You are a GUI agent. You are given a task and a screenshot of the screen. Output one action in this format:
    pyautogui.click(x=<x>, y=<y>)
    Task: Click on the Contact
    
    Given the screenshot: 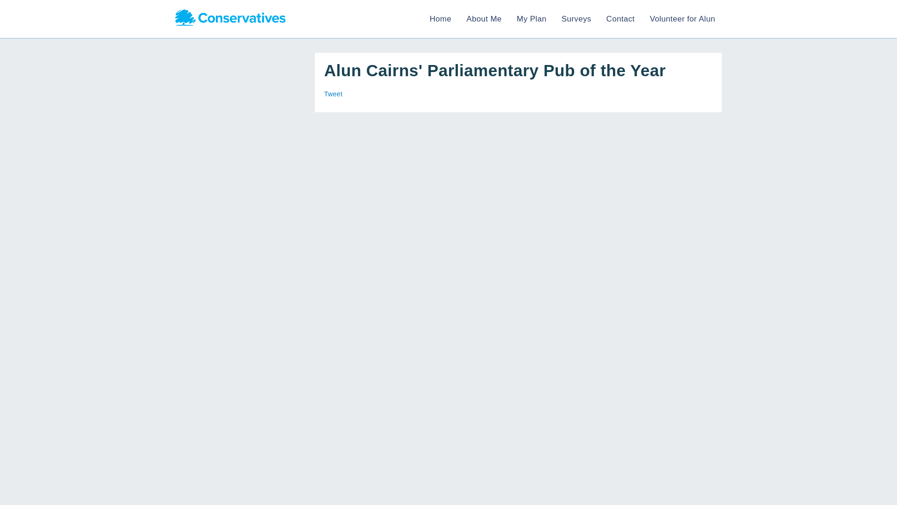 What is the action you would take?
    pyautogui.click(x=620, y=19)
    